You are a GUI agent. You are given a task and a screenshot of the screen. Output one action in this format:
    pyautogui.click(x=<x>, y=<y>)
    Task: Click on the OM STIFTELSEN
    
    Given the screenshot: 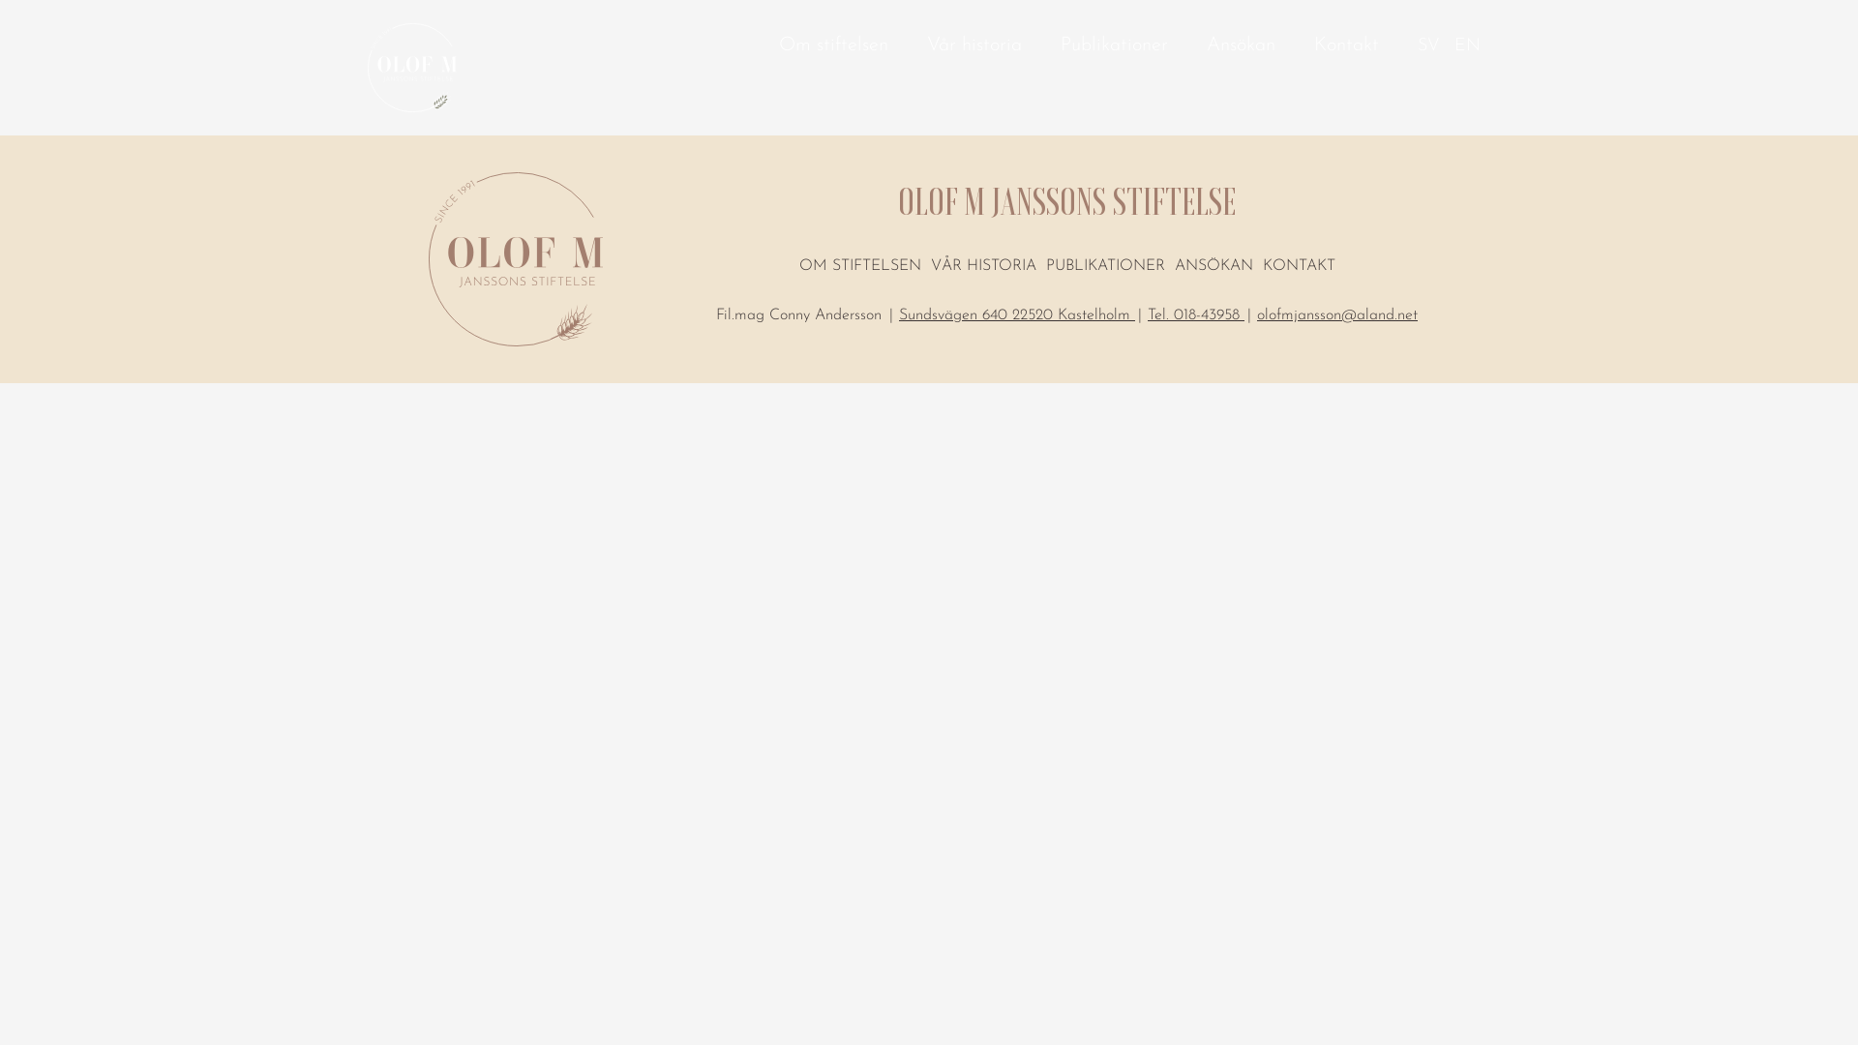 What is the action you would take?
    pyautogui.click(x=860, y=267)
    